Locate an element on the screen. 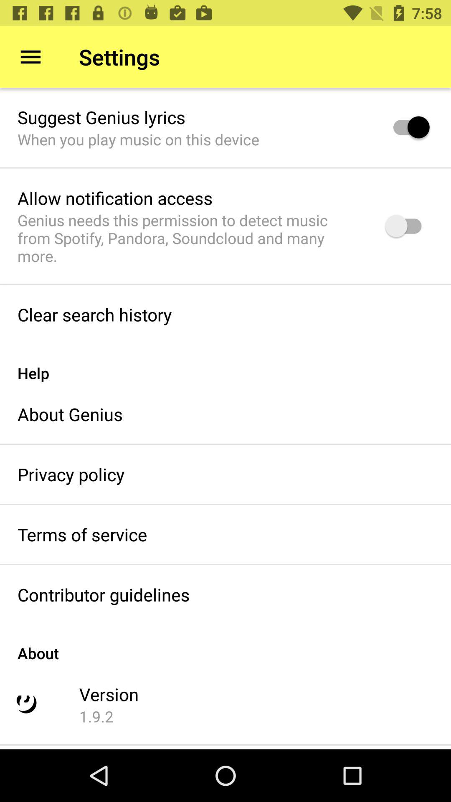 The height and width of the screenshot is (802, 451). press icon at the top is located at coordinates (190, 238).